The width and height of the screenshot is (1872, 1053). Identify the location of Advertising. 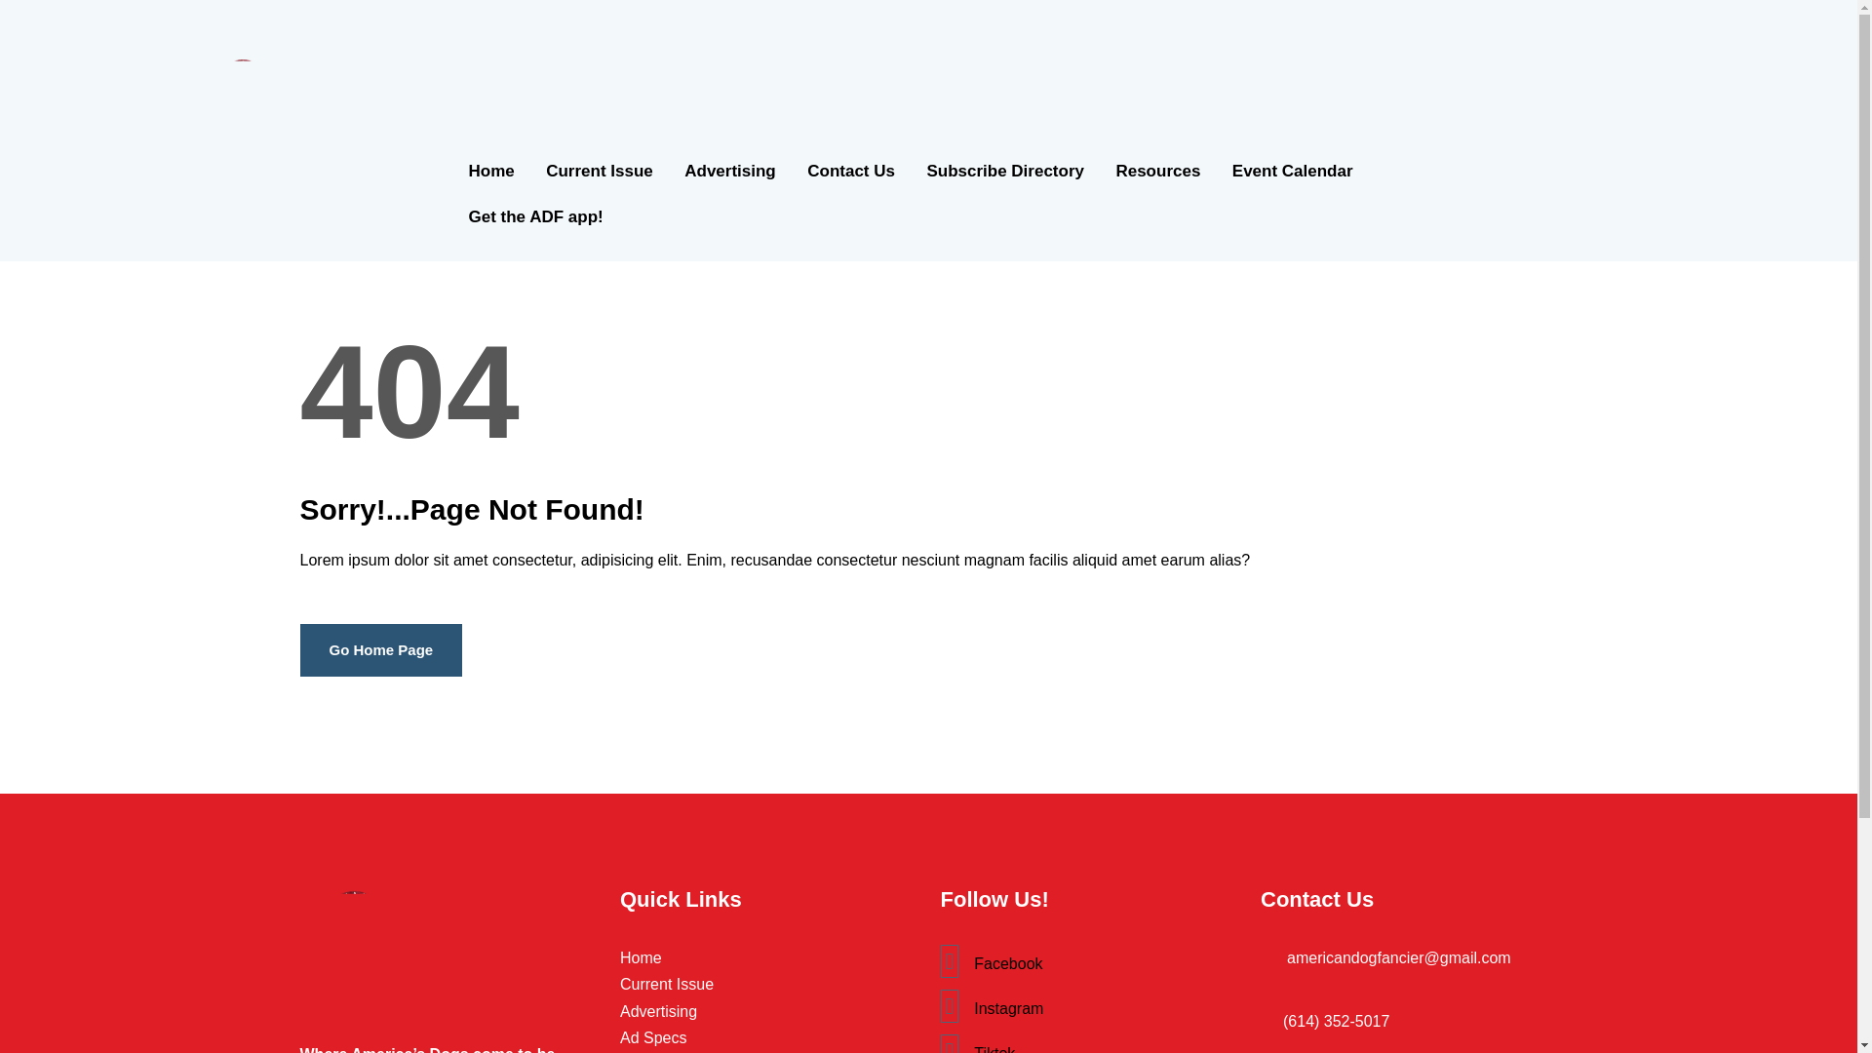
(768, 1010).